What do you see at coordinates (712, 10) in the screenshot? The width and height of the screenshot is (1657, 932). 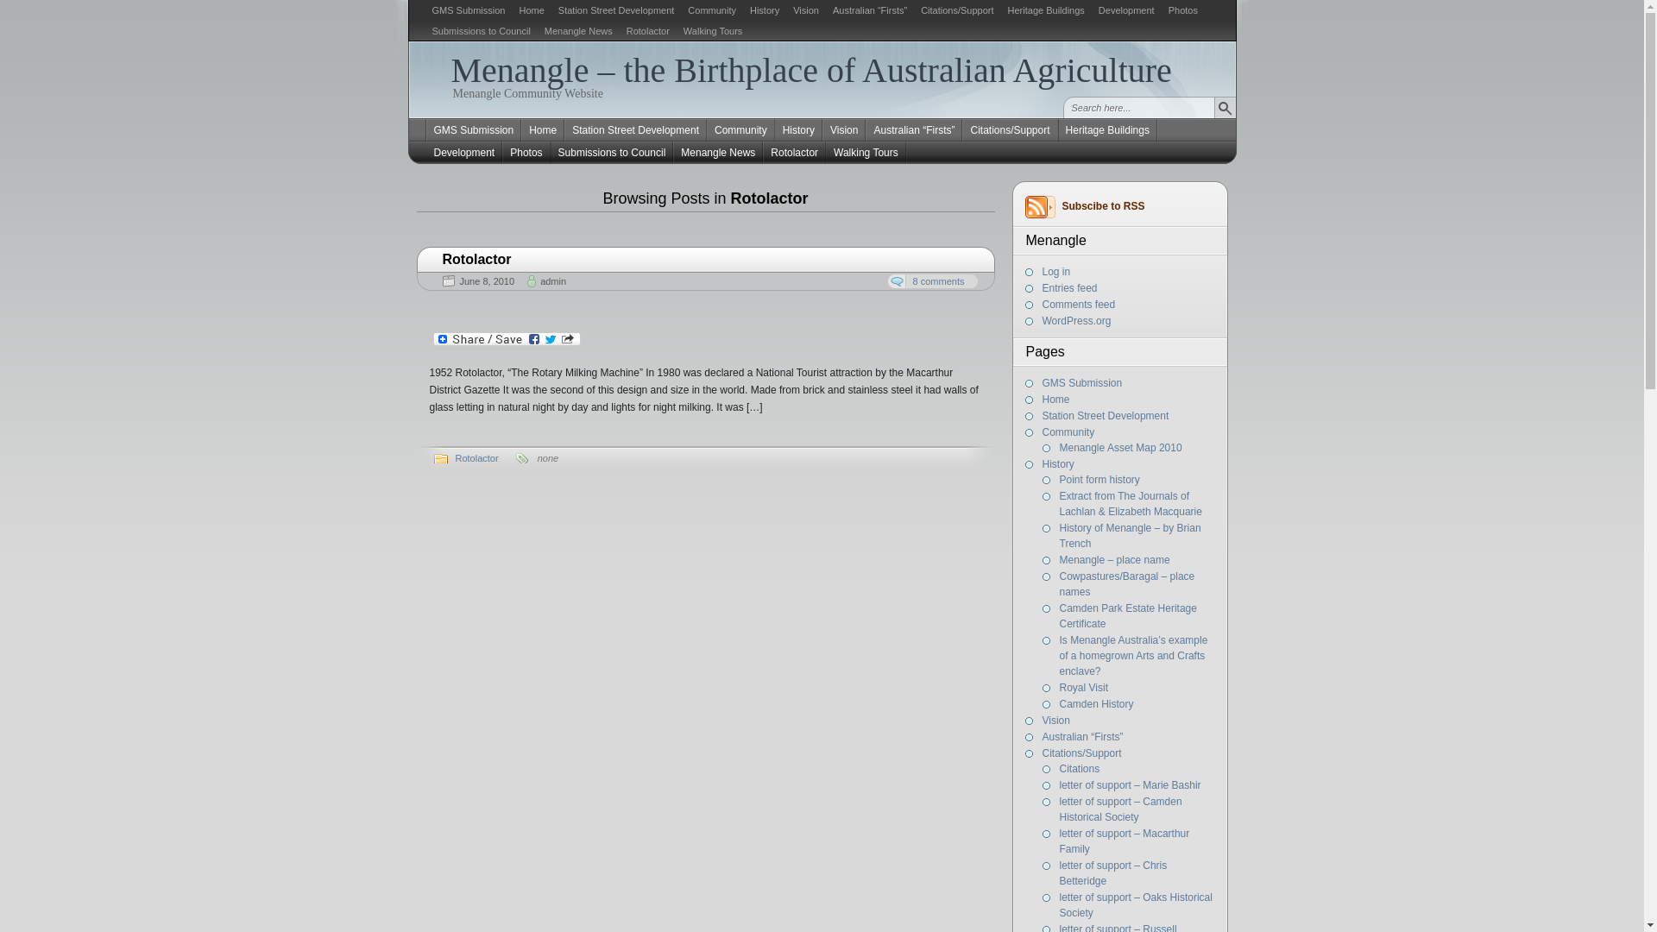 I see `Community` at bounding box center [712, 10].